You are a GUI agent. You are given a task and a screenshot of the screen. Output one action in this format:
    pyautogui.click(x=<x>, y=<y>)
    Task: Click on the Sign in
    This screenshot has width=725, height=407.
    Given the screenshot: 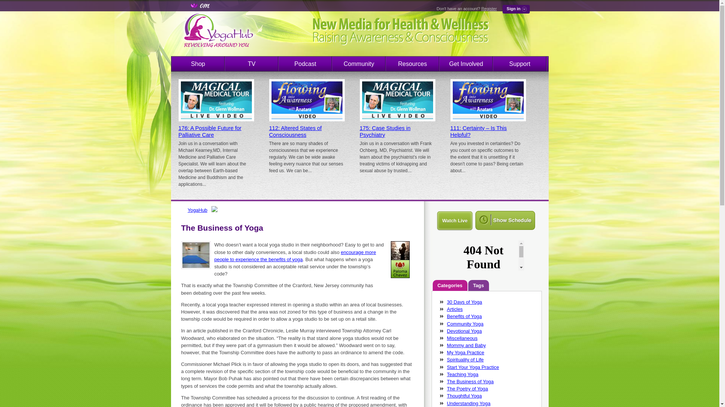 What is the action you would take?
    pyautogui.click(x=516, y=9)
    